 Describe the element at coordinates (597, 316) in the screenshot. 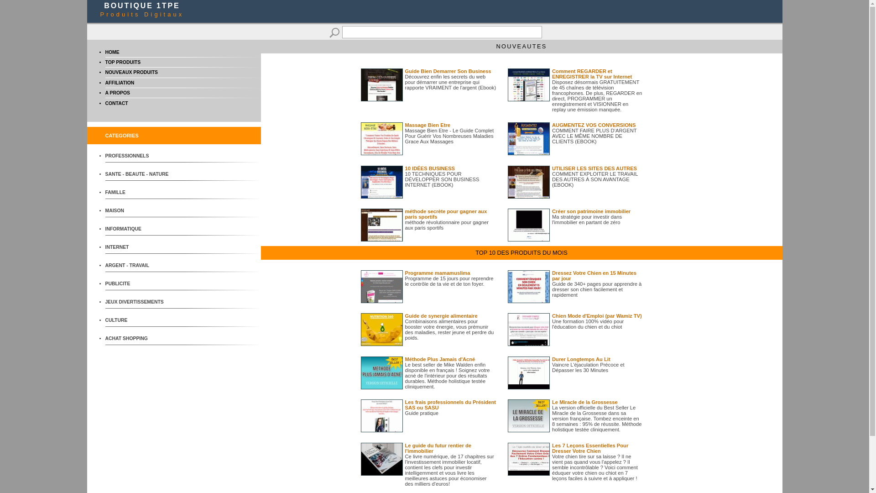

I see `Chien Mode d'Emploi (par Wamiz TV)` at that location.